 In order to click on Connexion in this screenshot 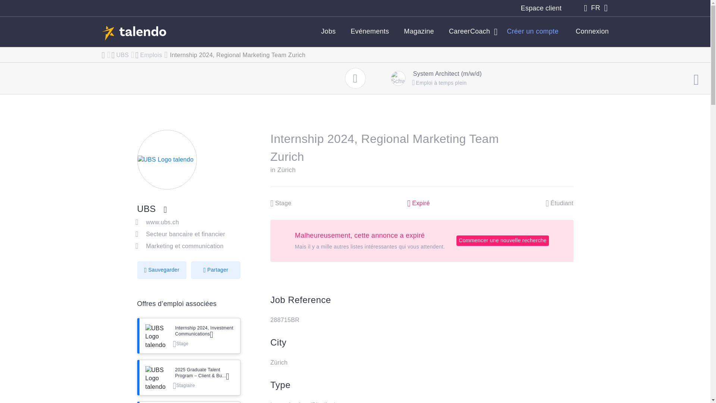, I will do `click(589, 31)`.